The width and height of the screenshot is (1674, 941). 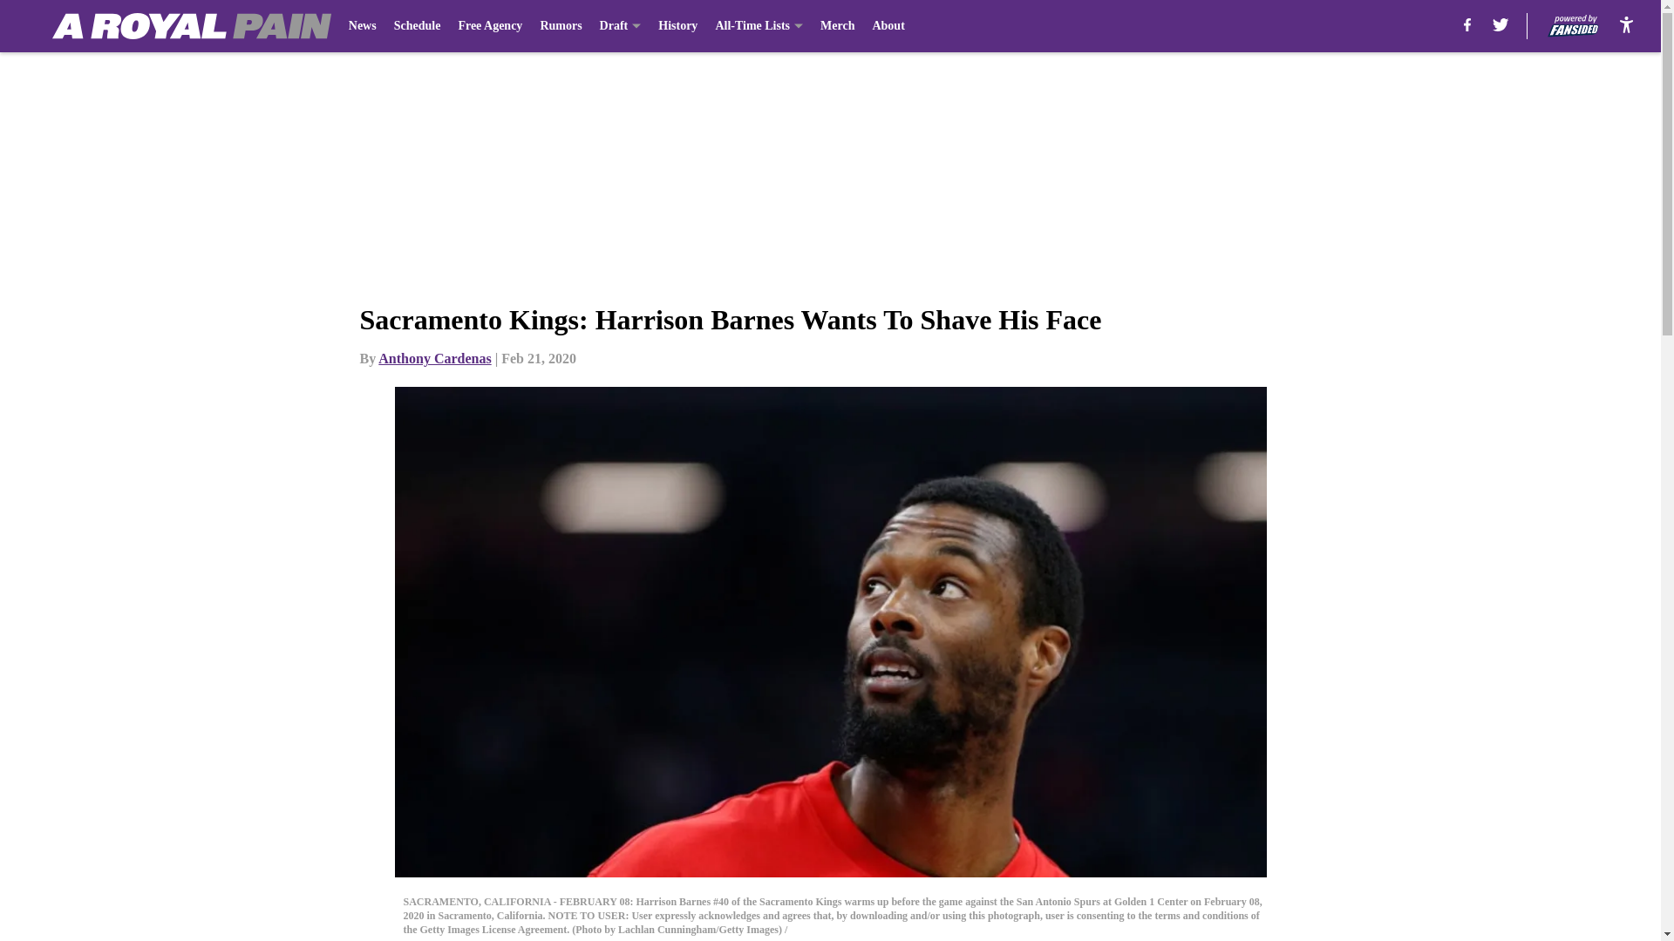 What do you see at coordinates (759, 26) in the screenshot?
I see `All-Time Lists` at bounding box center [759, 26].